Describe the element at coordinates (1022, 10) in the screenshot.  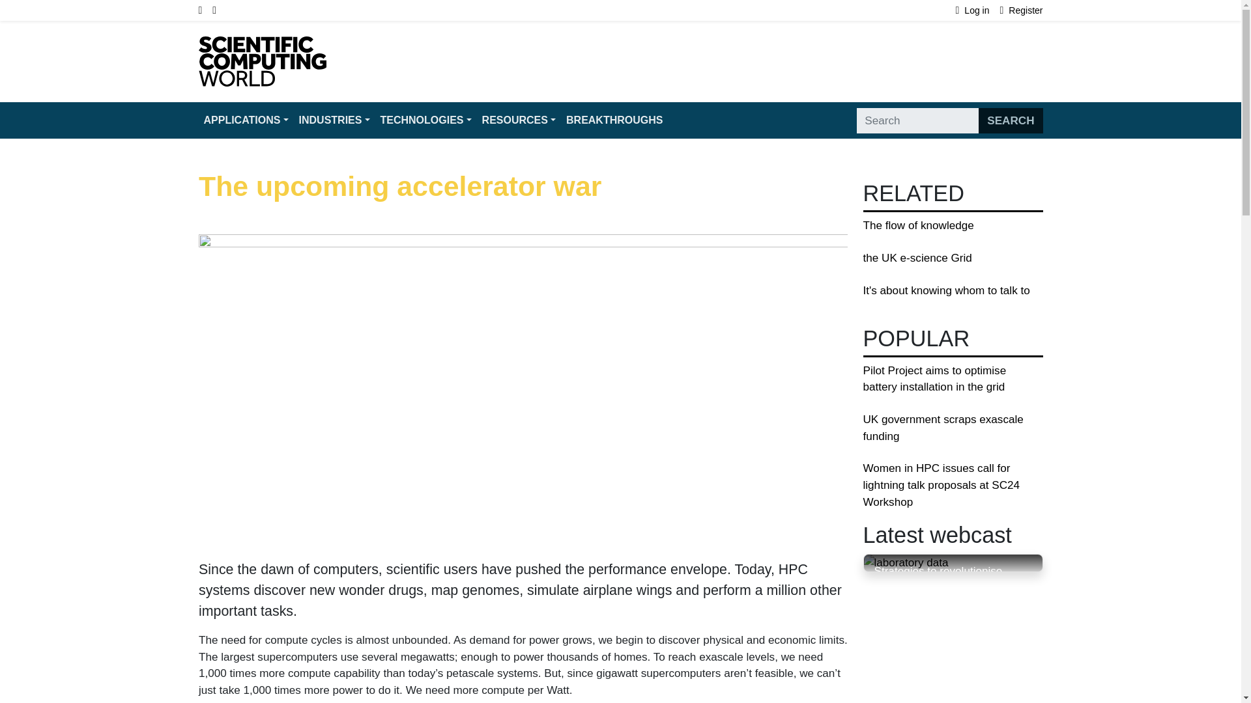
I see `Register` at that location.